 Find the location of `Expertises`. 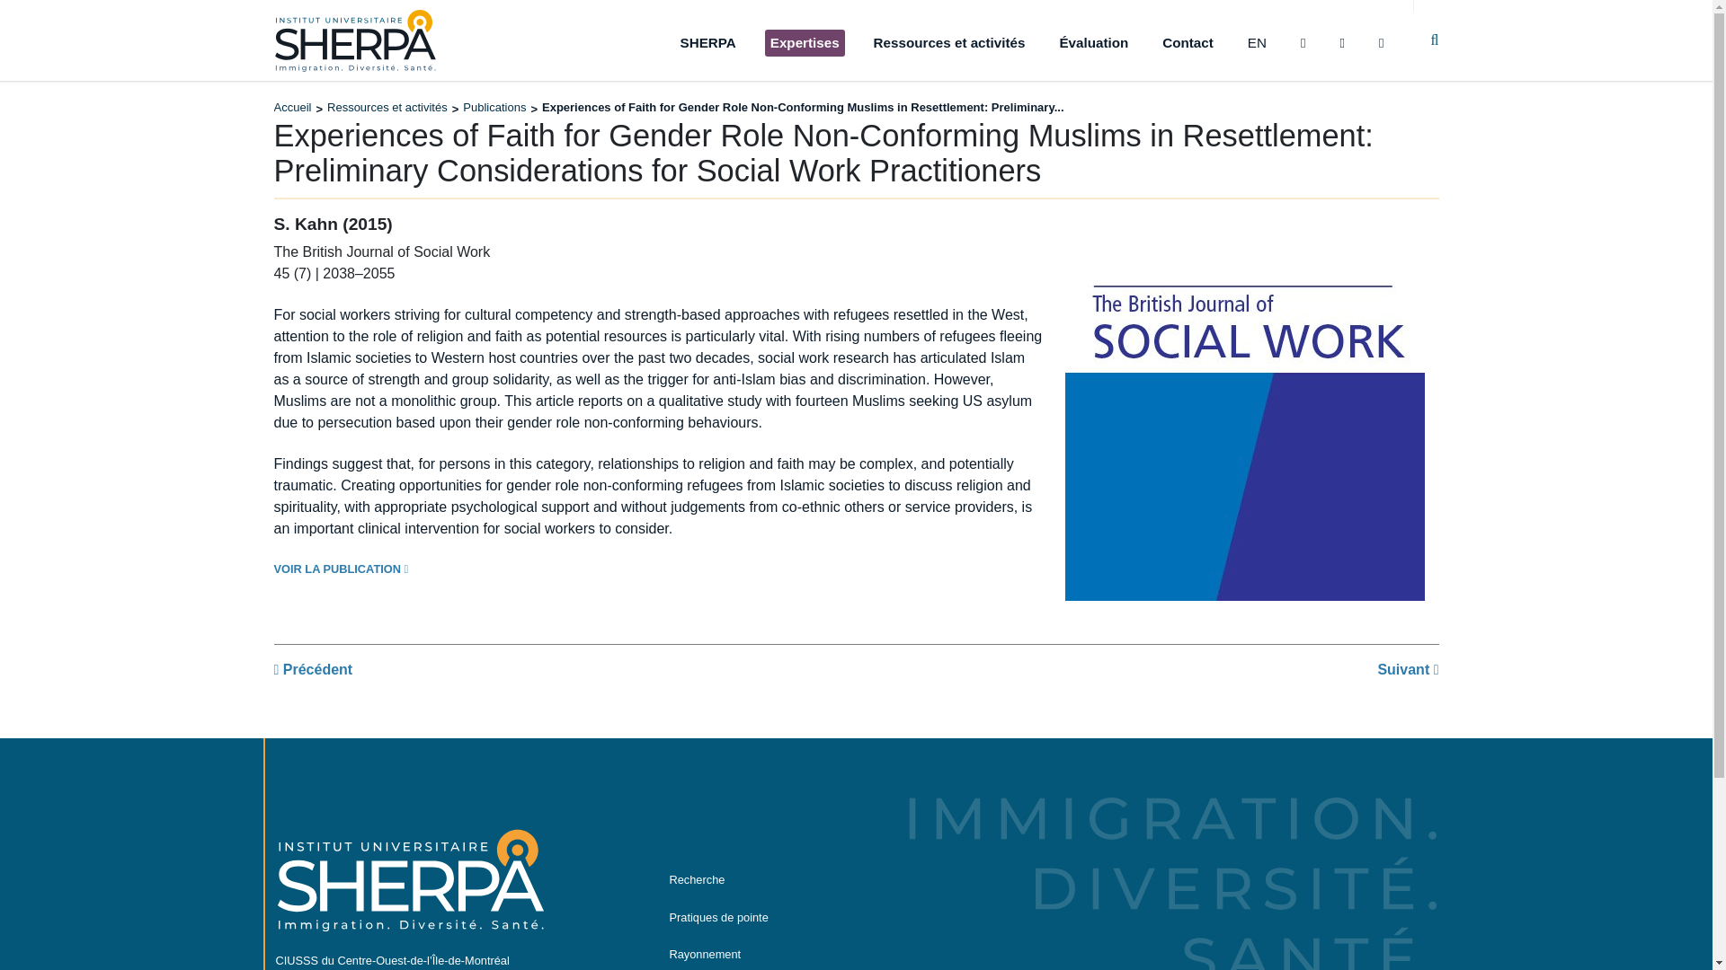

Expertises is located at coordinates (805, 43).